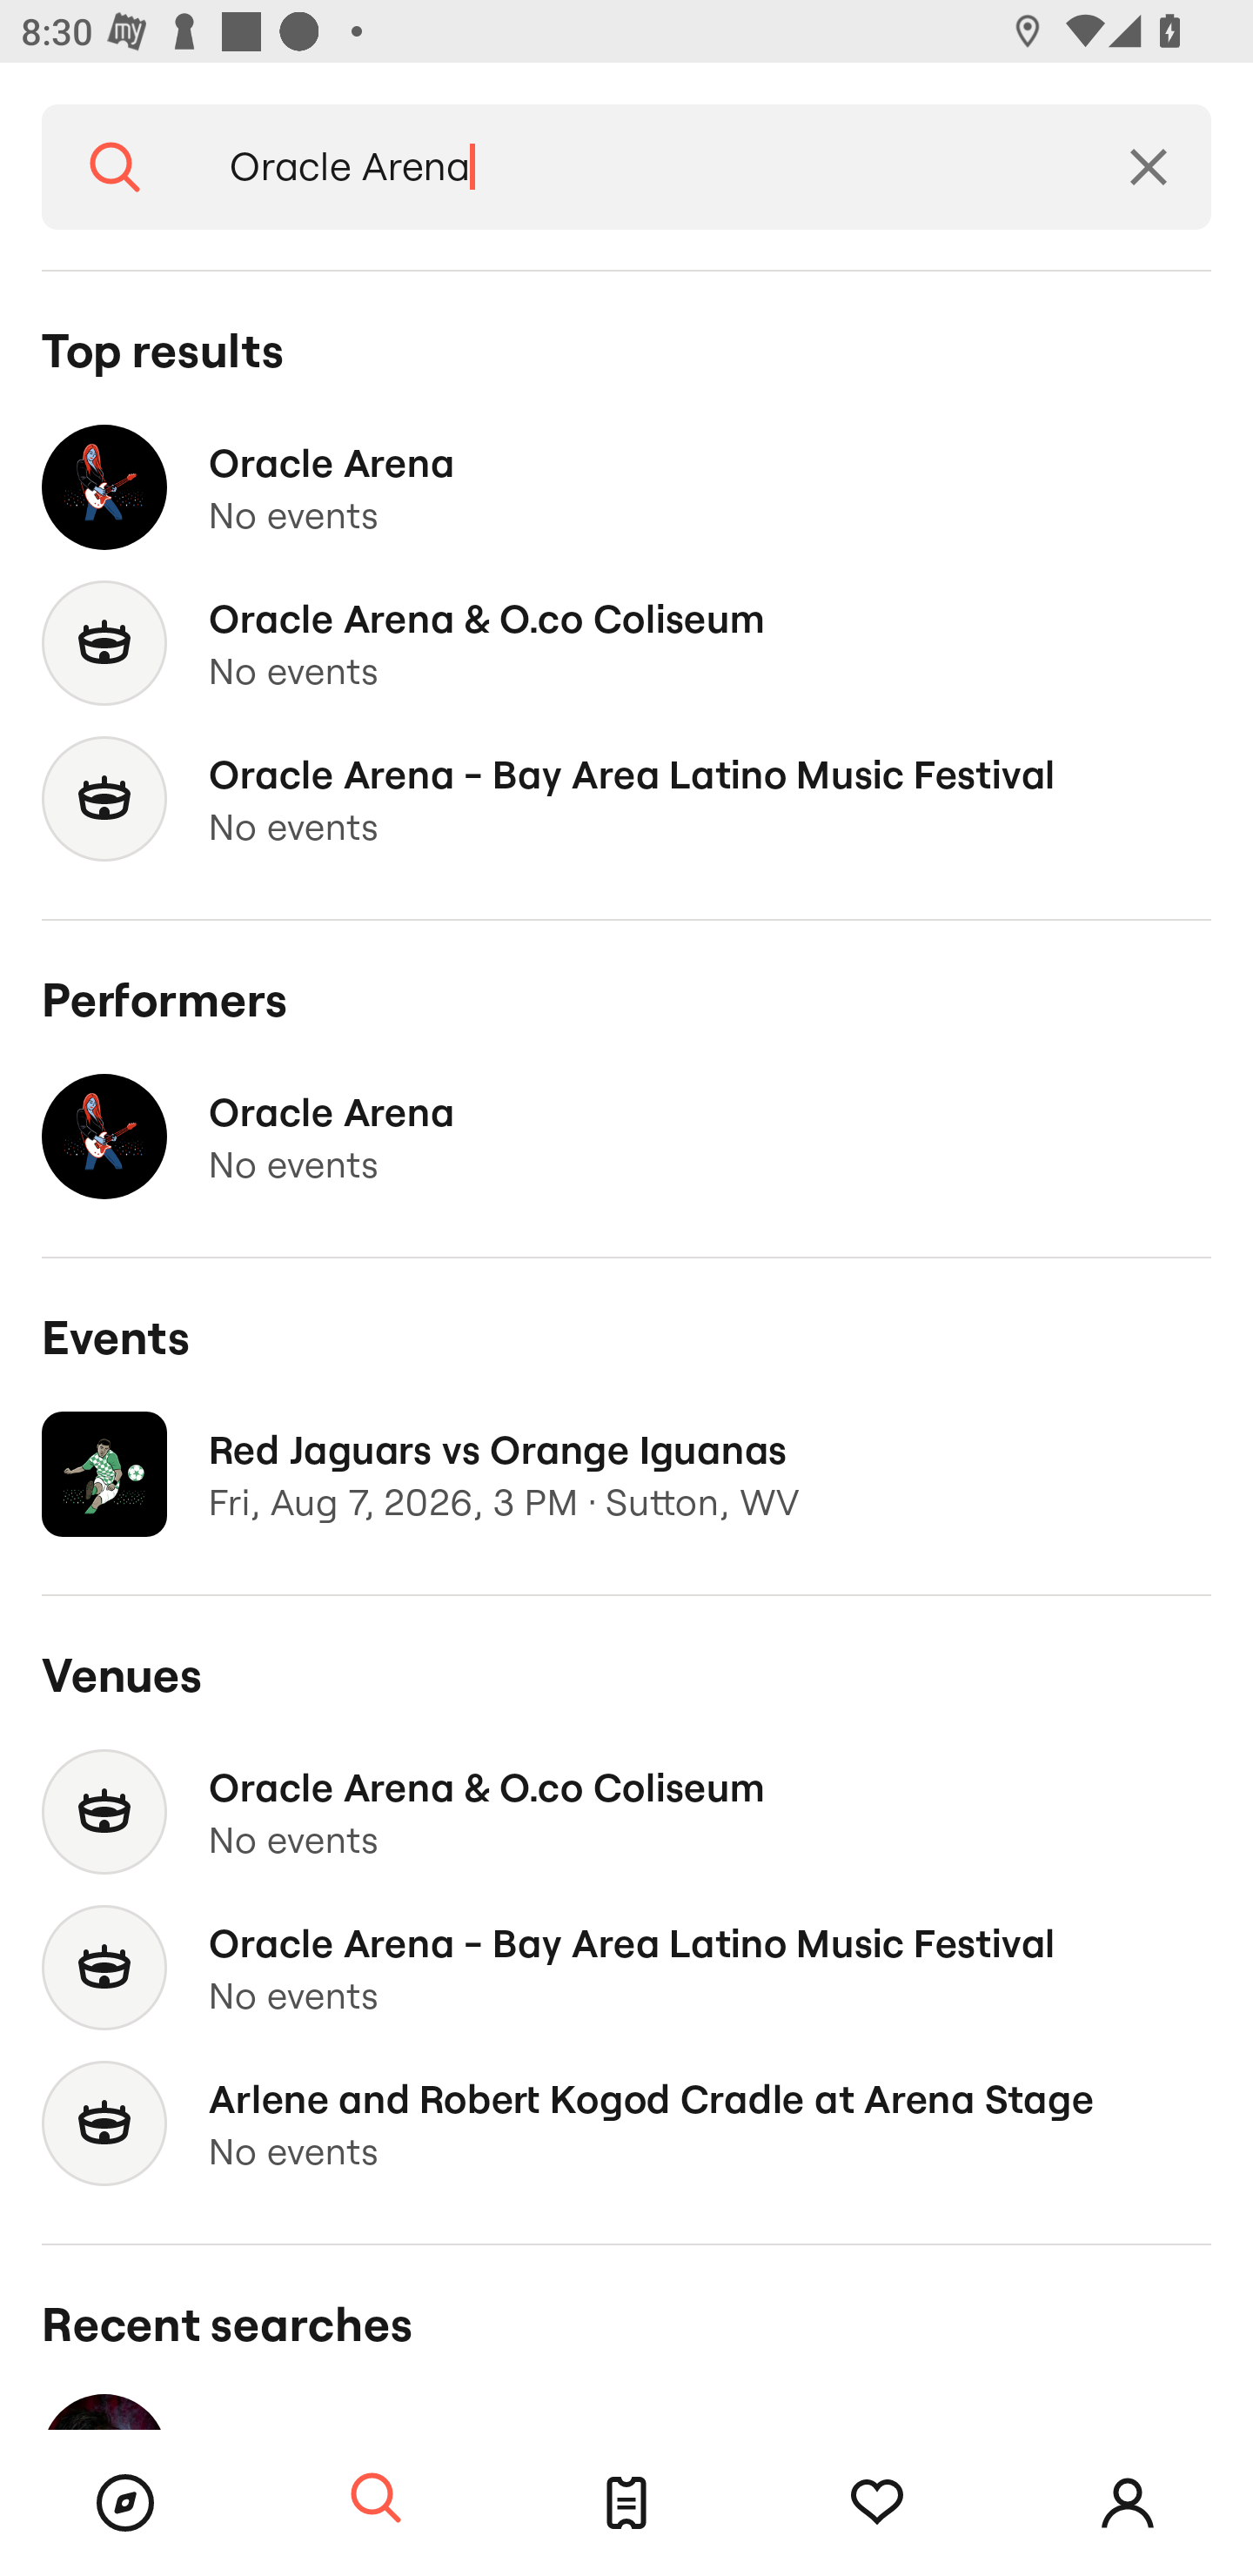 Image resolution: width=1253 pixels, height=2576 pixels. What do you see at coordinates (115, 167) in the screenshot?
I see `Search` at bounding box center [115, 167].